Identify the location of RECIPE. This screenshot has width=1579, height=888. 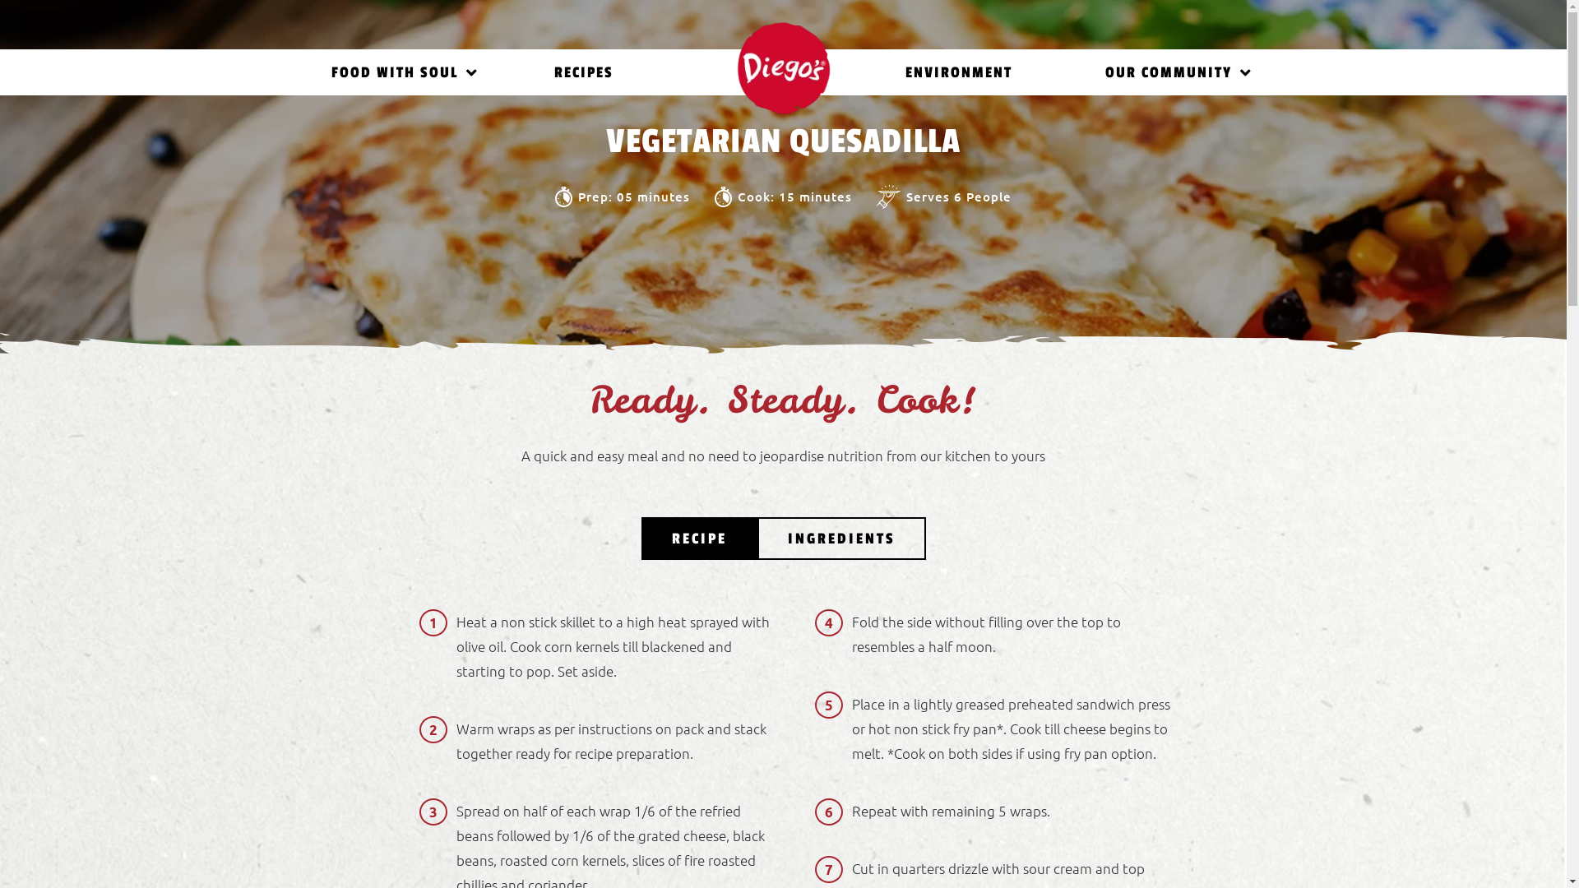
(699, 539).